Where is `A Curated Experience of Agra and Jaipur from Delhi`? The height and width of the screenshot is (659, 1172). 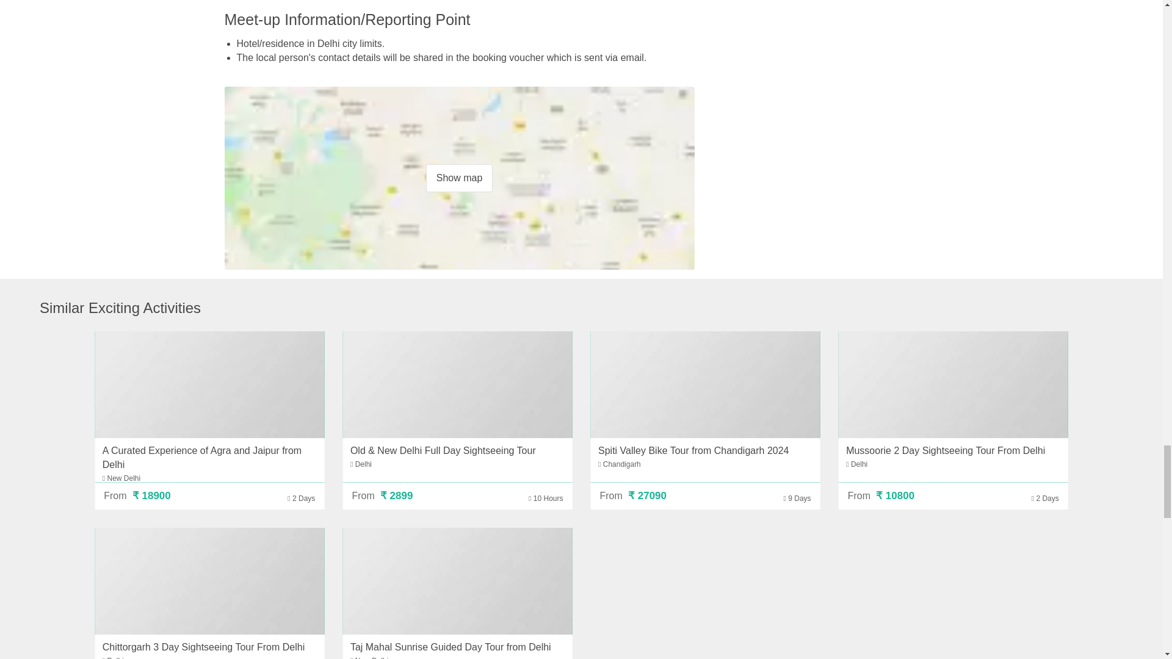
A Curated Experience of Agra and Jaipur from Delhi is located at coordinates (209, 384).